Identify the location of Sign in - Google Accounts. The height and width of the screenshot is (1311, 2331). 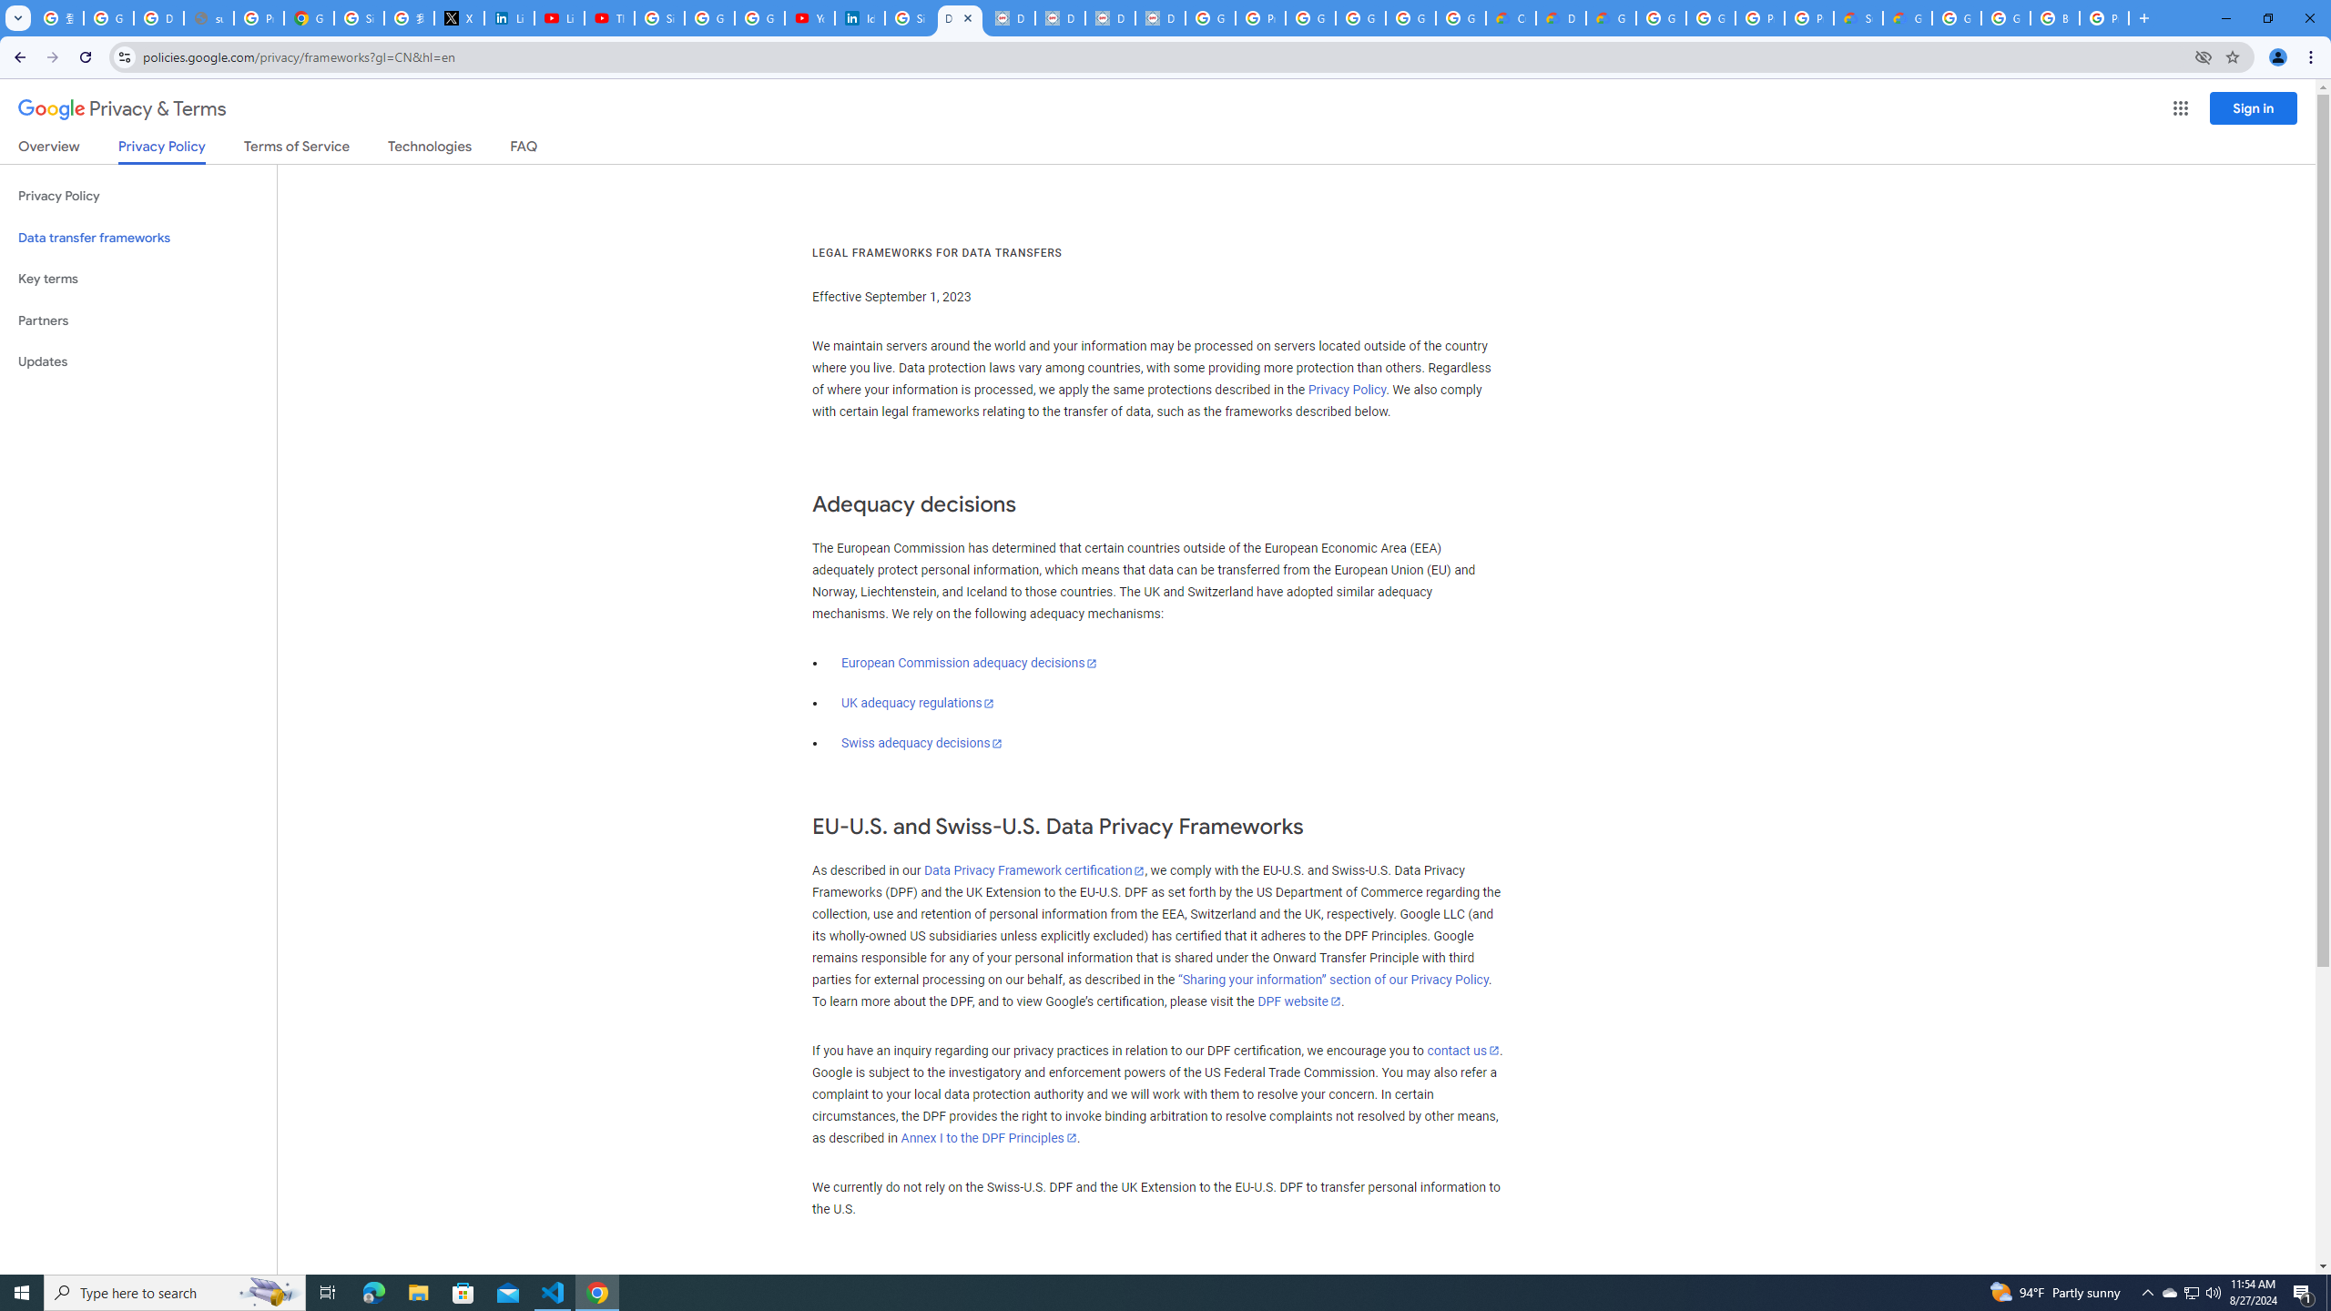
(359, 18).